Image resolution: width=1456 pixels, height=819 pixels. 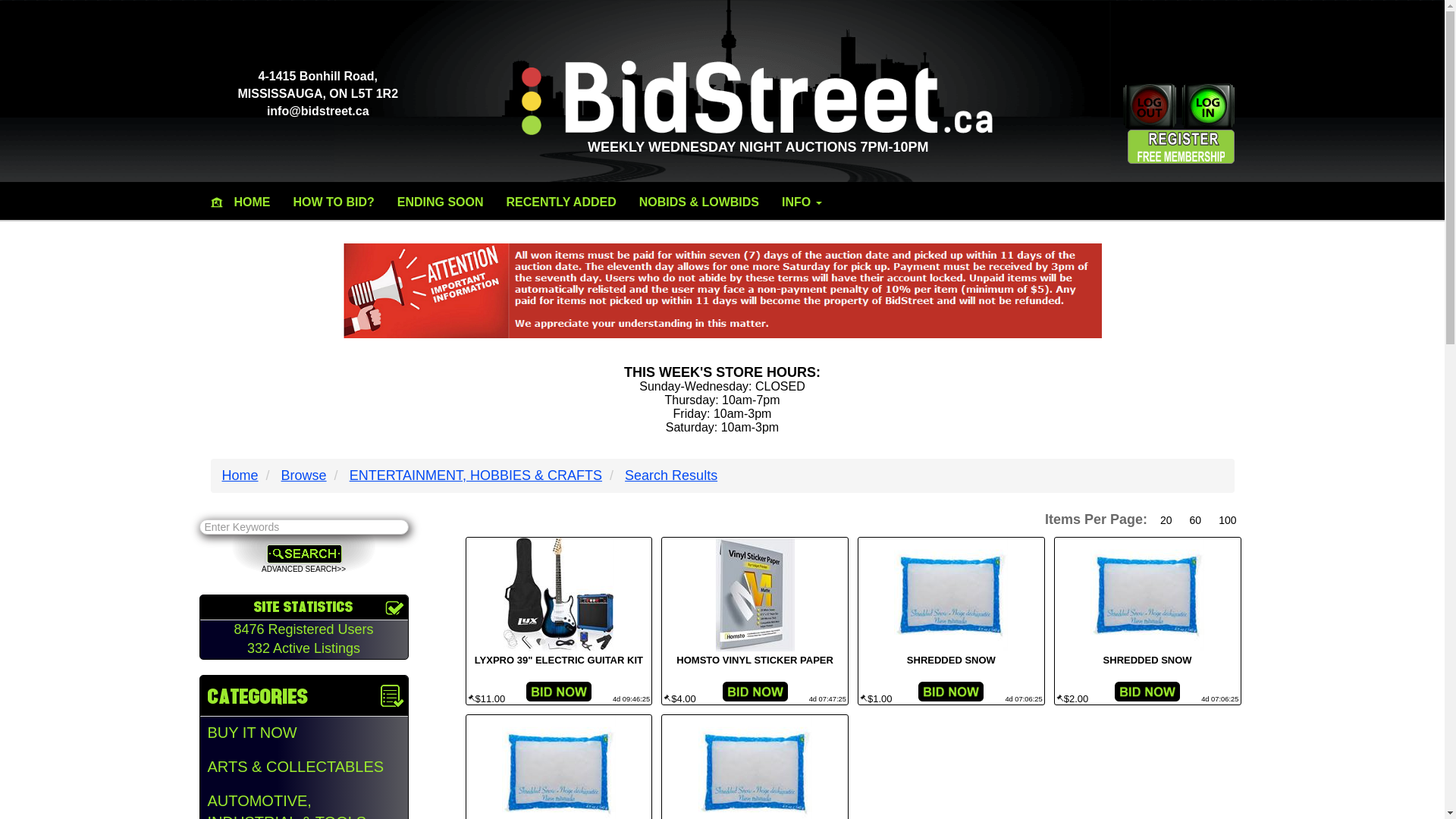 I want to click on HOW TO BID?, so click(x=334, y=202).